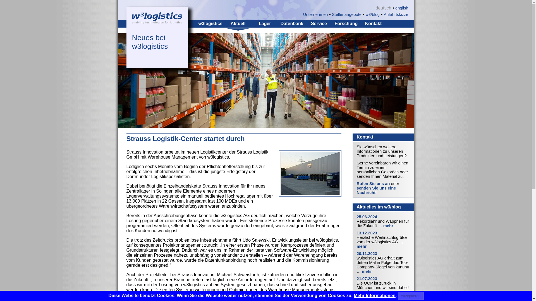 The height and width of the screenshot is (301, 536). What do you see at coordinates (396, 14) in the screenshot?
I see `Anfahrtskizze` at bounding box center [396, 14].